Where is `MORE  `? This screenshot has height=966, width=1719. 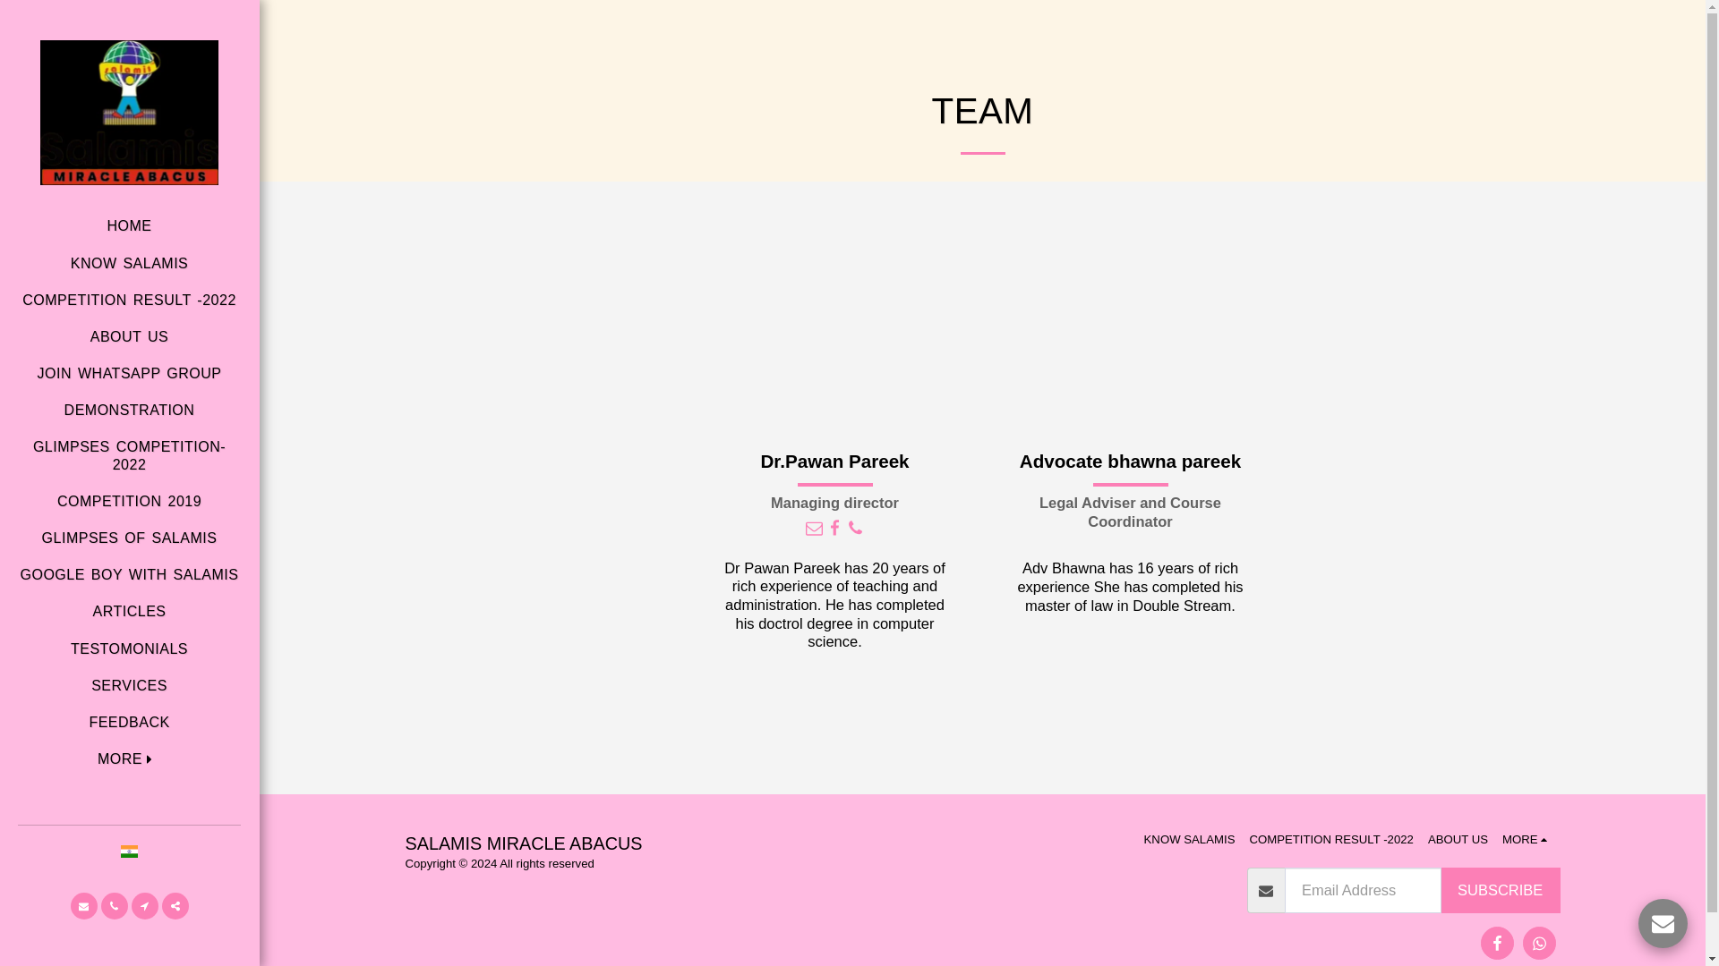 MORE   is located at coordinates (129, 758).